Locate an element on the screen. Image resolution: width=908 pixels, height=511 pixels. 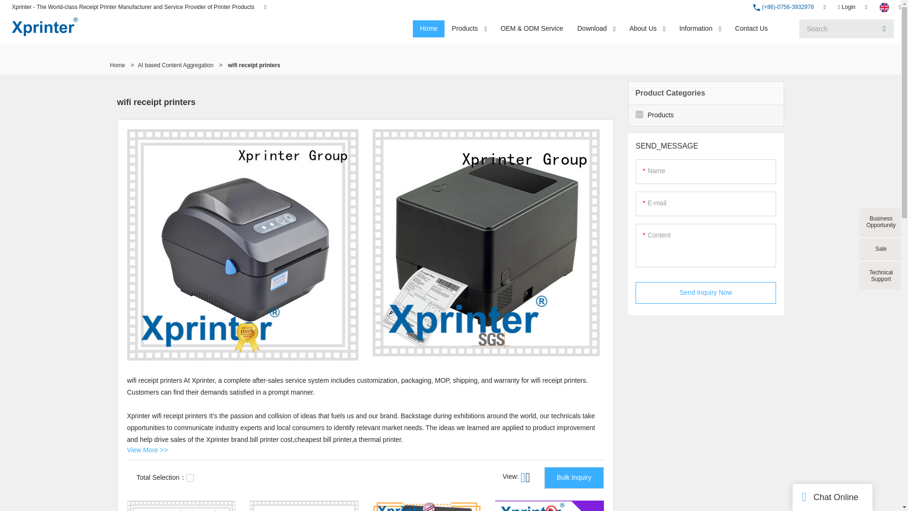
Products is located at coordinates (464, 28).